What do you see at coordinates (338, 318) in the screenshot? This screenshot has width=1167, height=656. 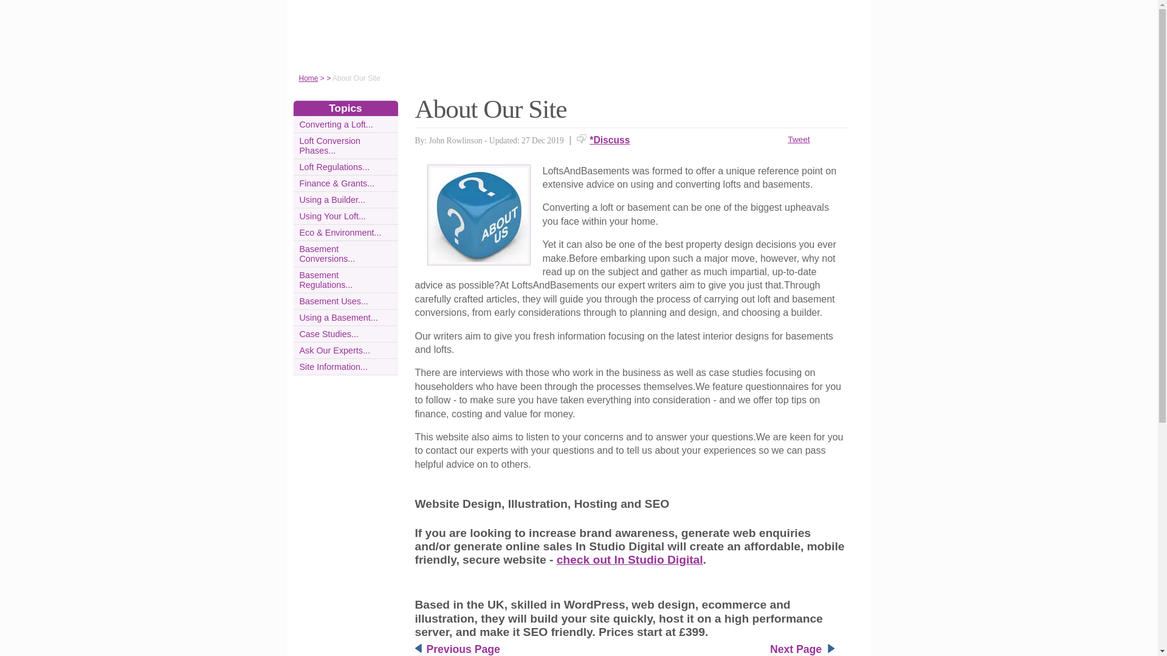 I see `Using a Basement...` at bounding box center [338, 318].